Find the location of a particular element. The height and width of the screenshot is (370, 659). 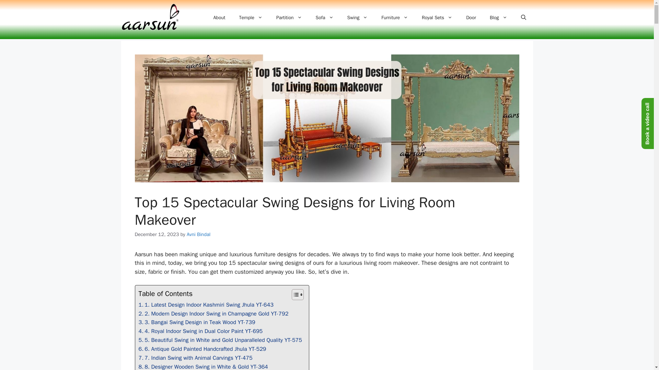

Partition is located at coordinates (289, 17).